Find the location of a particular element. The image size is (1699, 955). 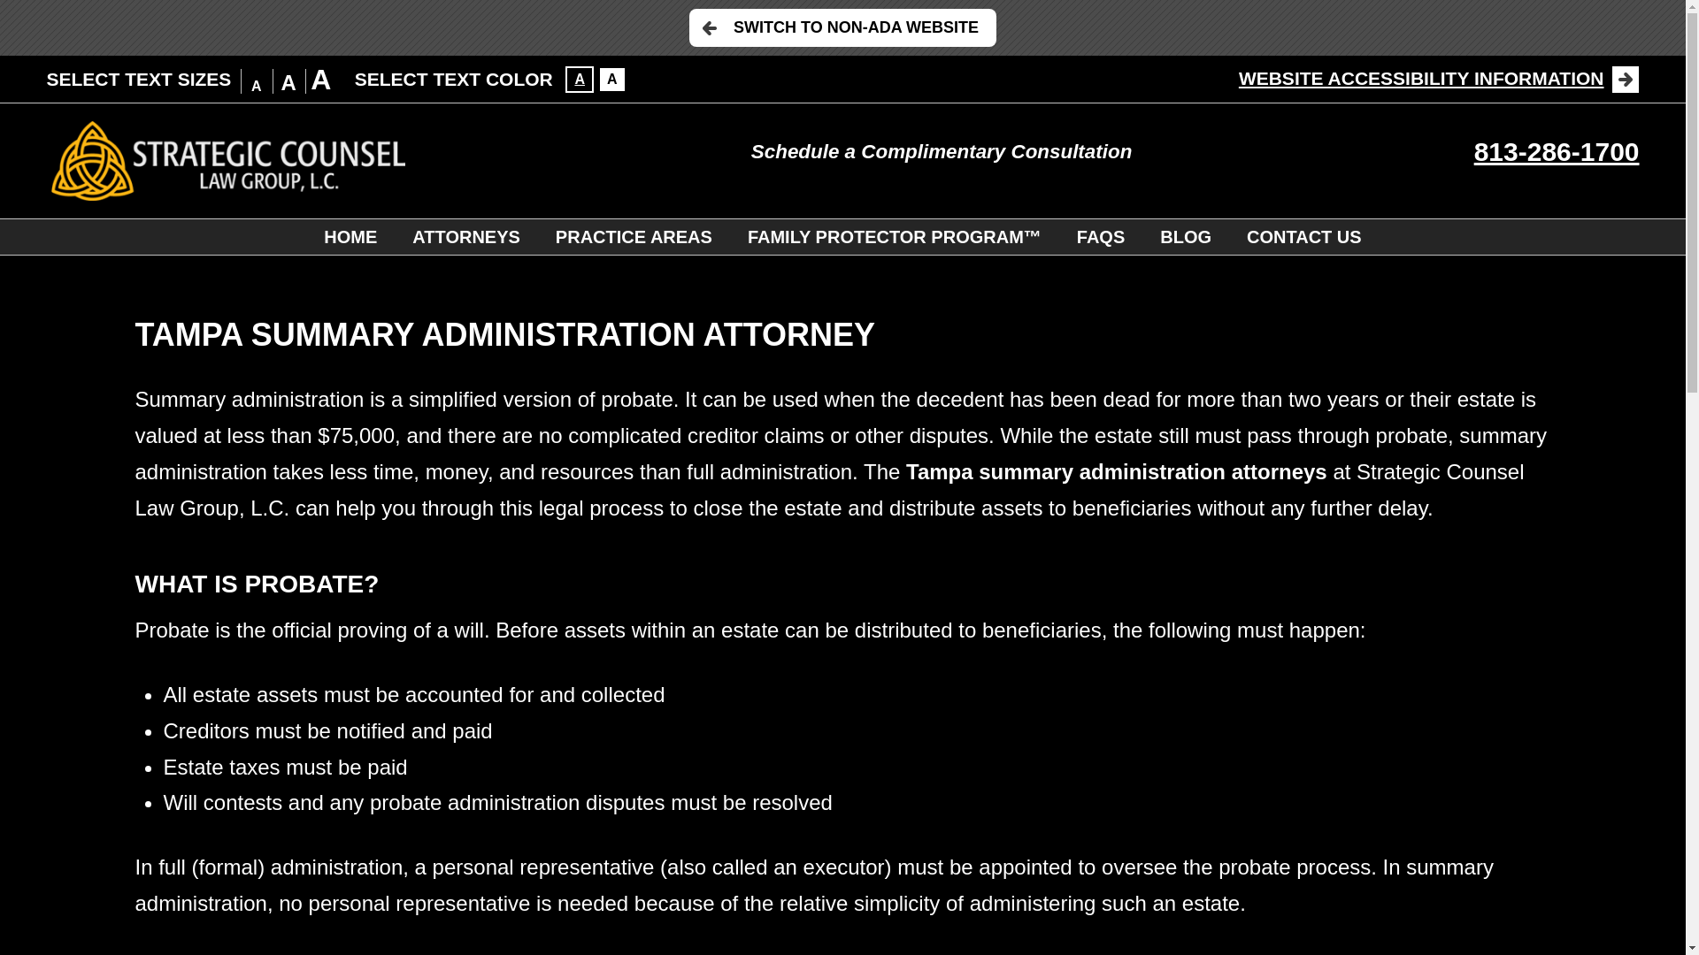

A is located at coordinates (612, 79).